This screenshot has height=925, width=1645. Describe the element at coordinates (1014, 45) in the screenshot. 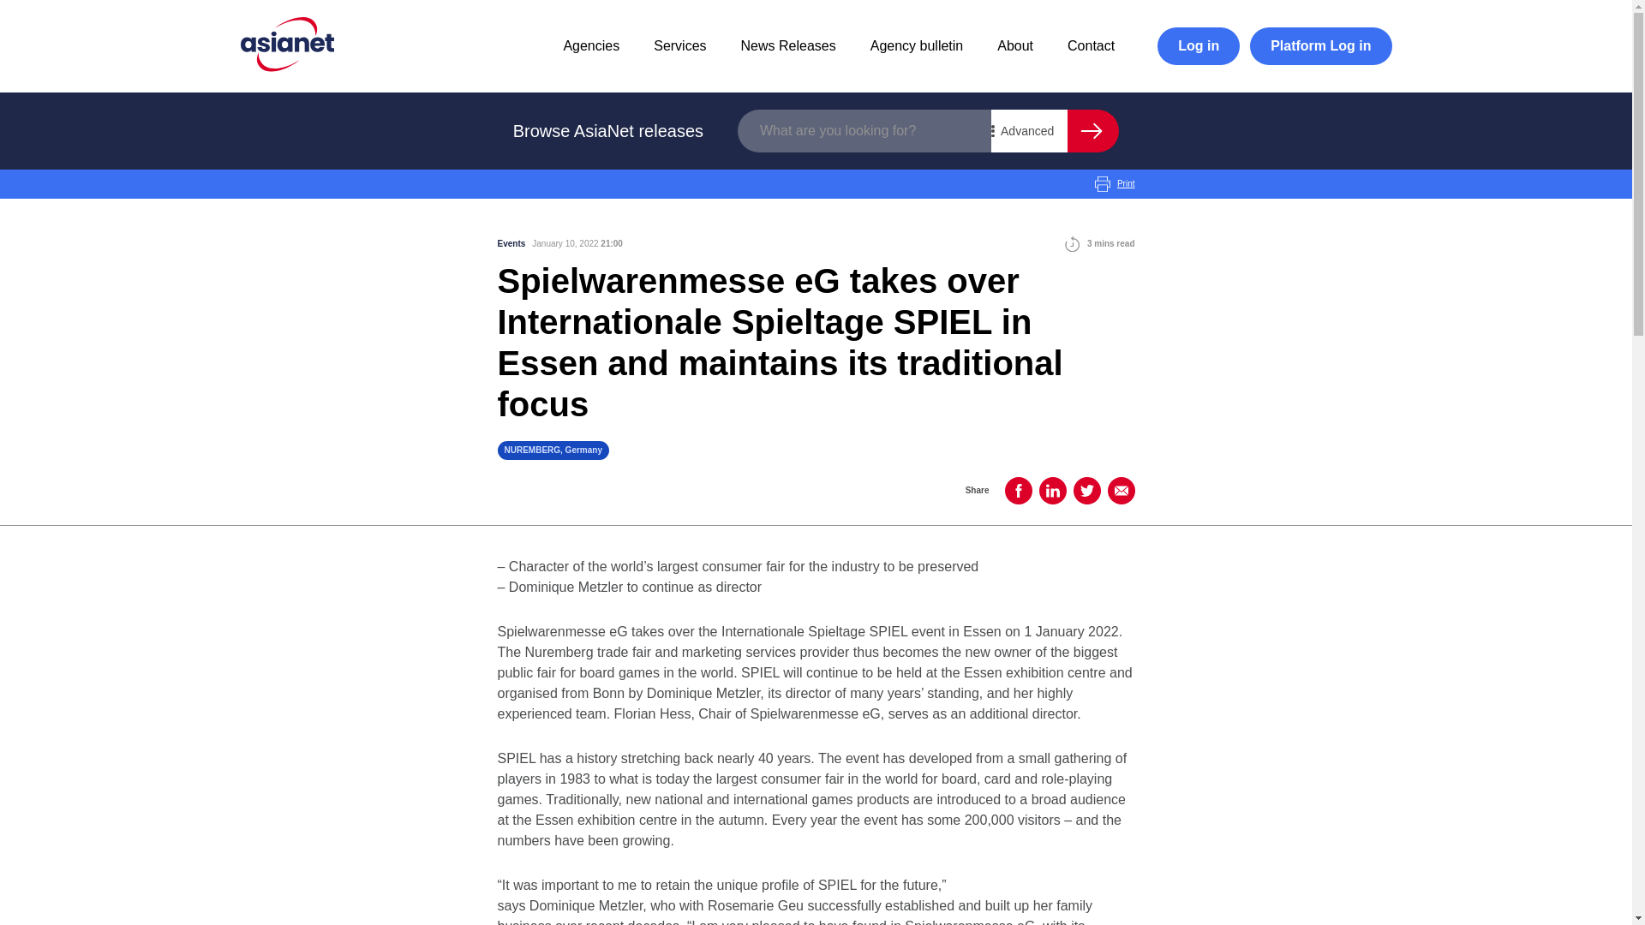

I see `About` at that location.